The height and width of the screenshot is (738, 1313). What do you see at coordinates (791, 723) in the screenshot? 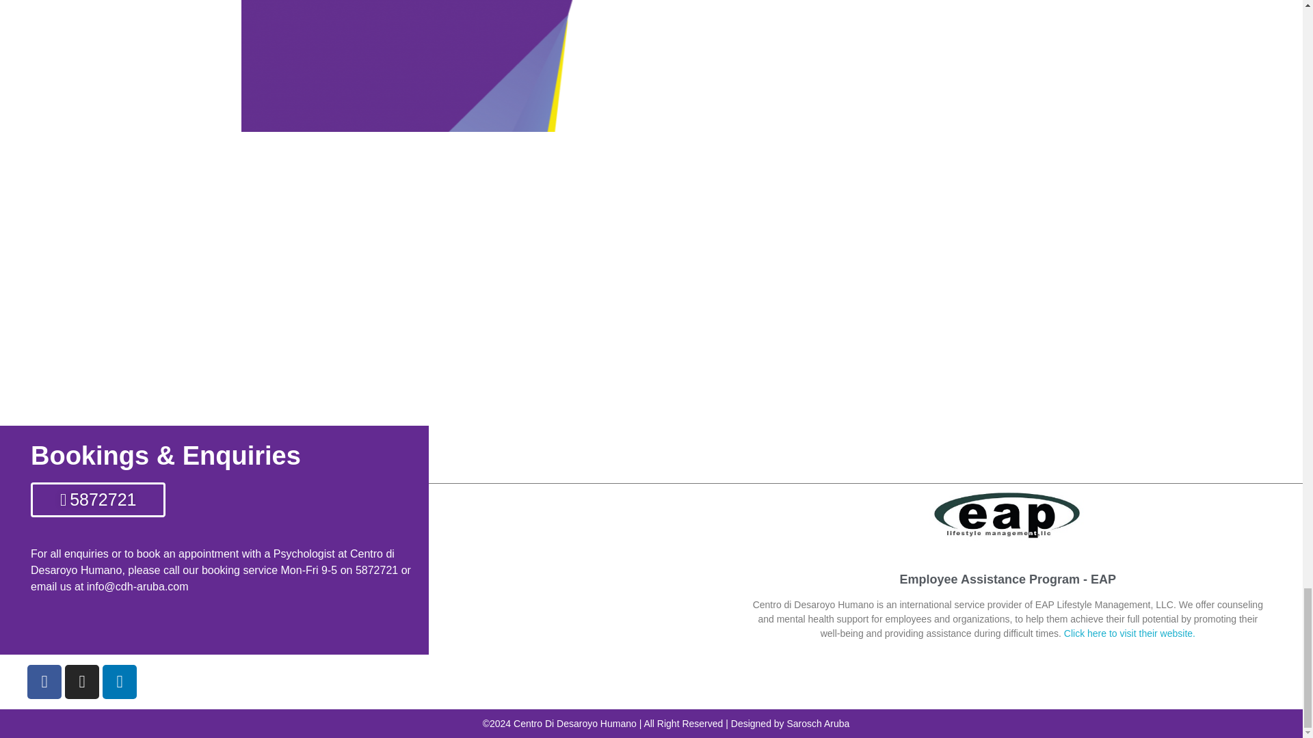
I see `Designed by Sarosch Aruba` at bounding box center [791, 723].